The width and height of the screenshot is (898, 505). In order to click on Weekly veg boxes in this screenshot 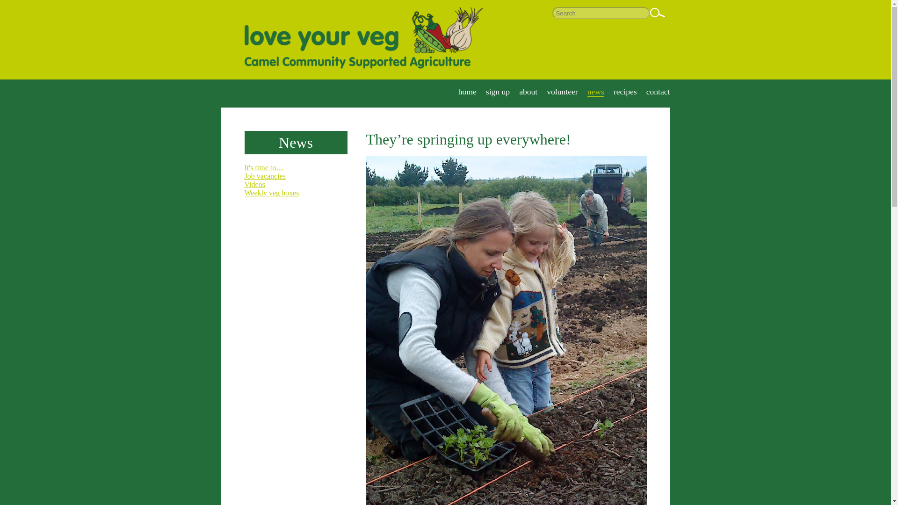, I will do `click(271, 193)`.